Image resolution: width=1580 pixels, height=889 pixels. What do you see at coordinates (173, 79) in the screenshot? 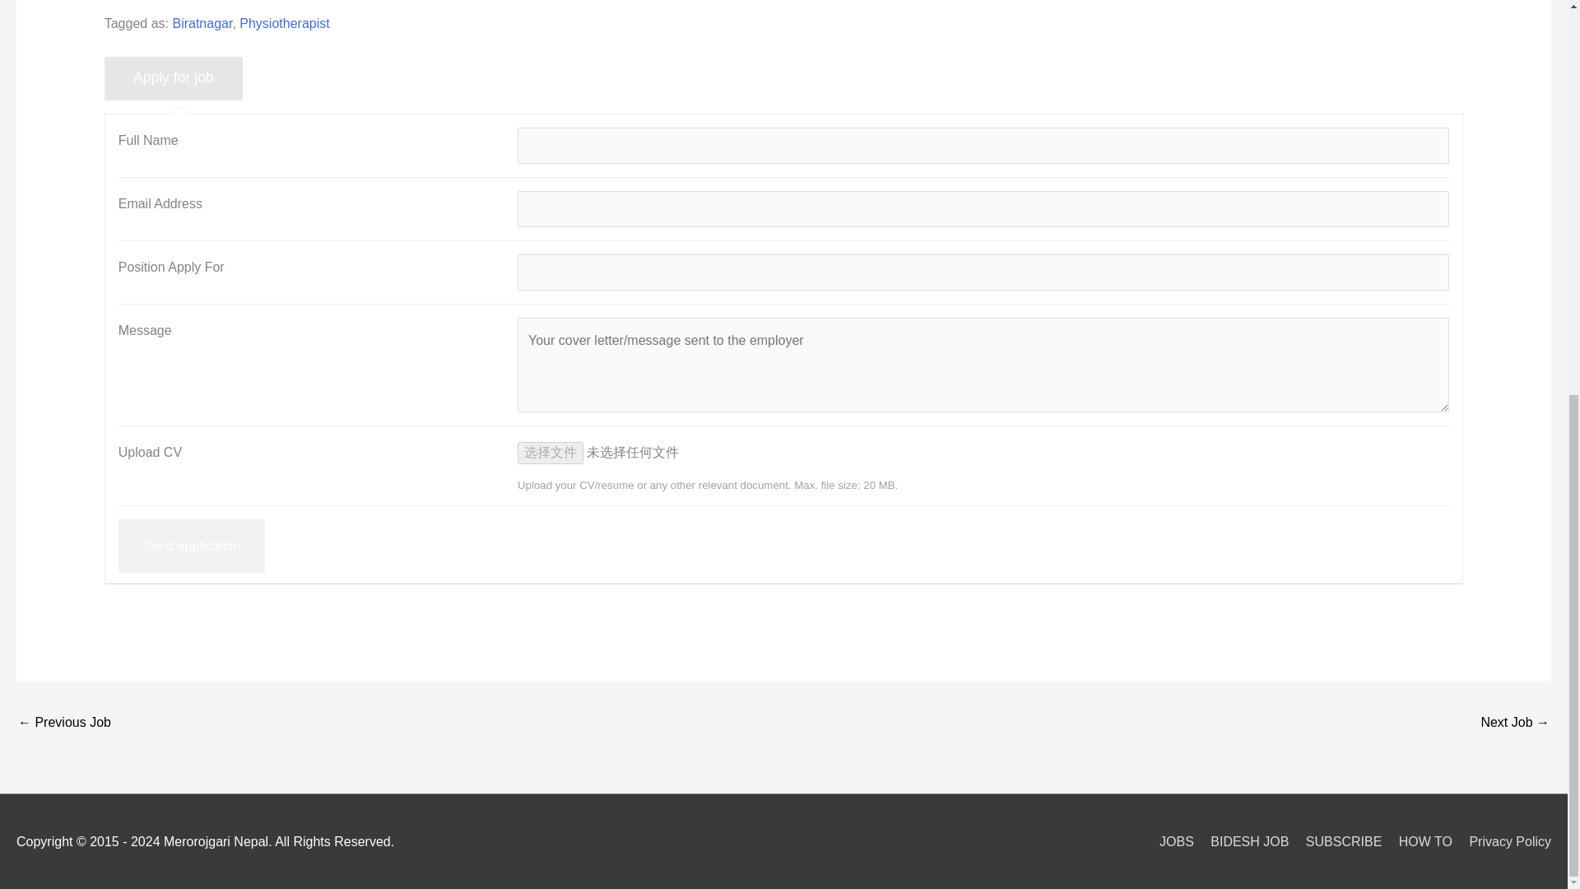
I see `Apply for job` at bounding box center [173, 79].